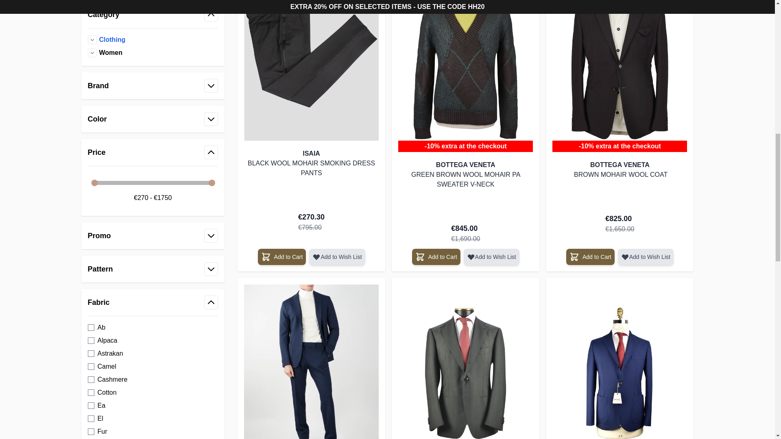 This screenshot has width=781, height=439. Describe the element at coordinates (91, 418) in the screenshot. I see `1767` at that location.